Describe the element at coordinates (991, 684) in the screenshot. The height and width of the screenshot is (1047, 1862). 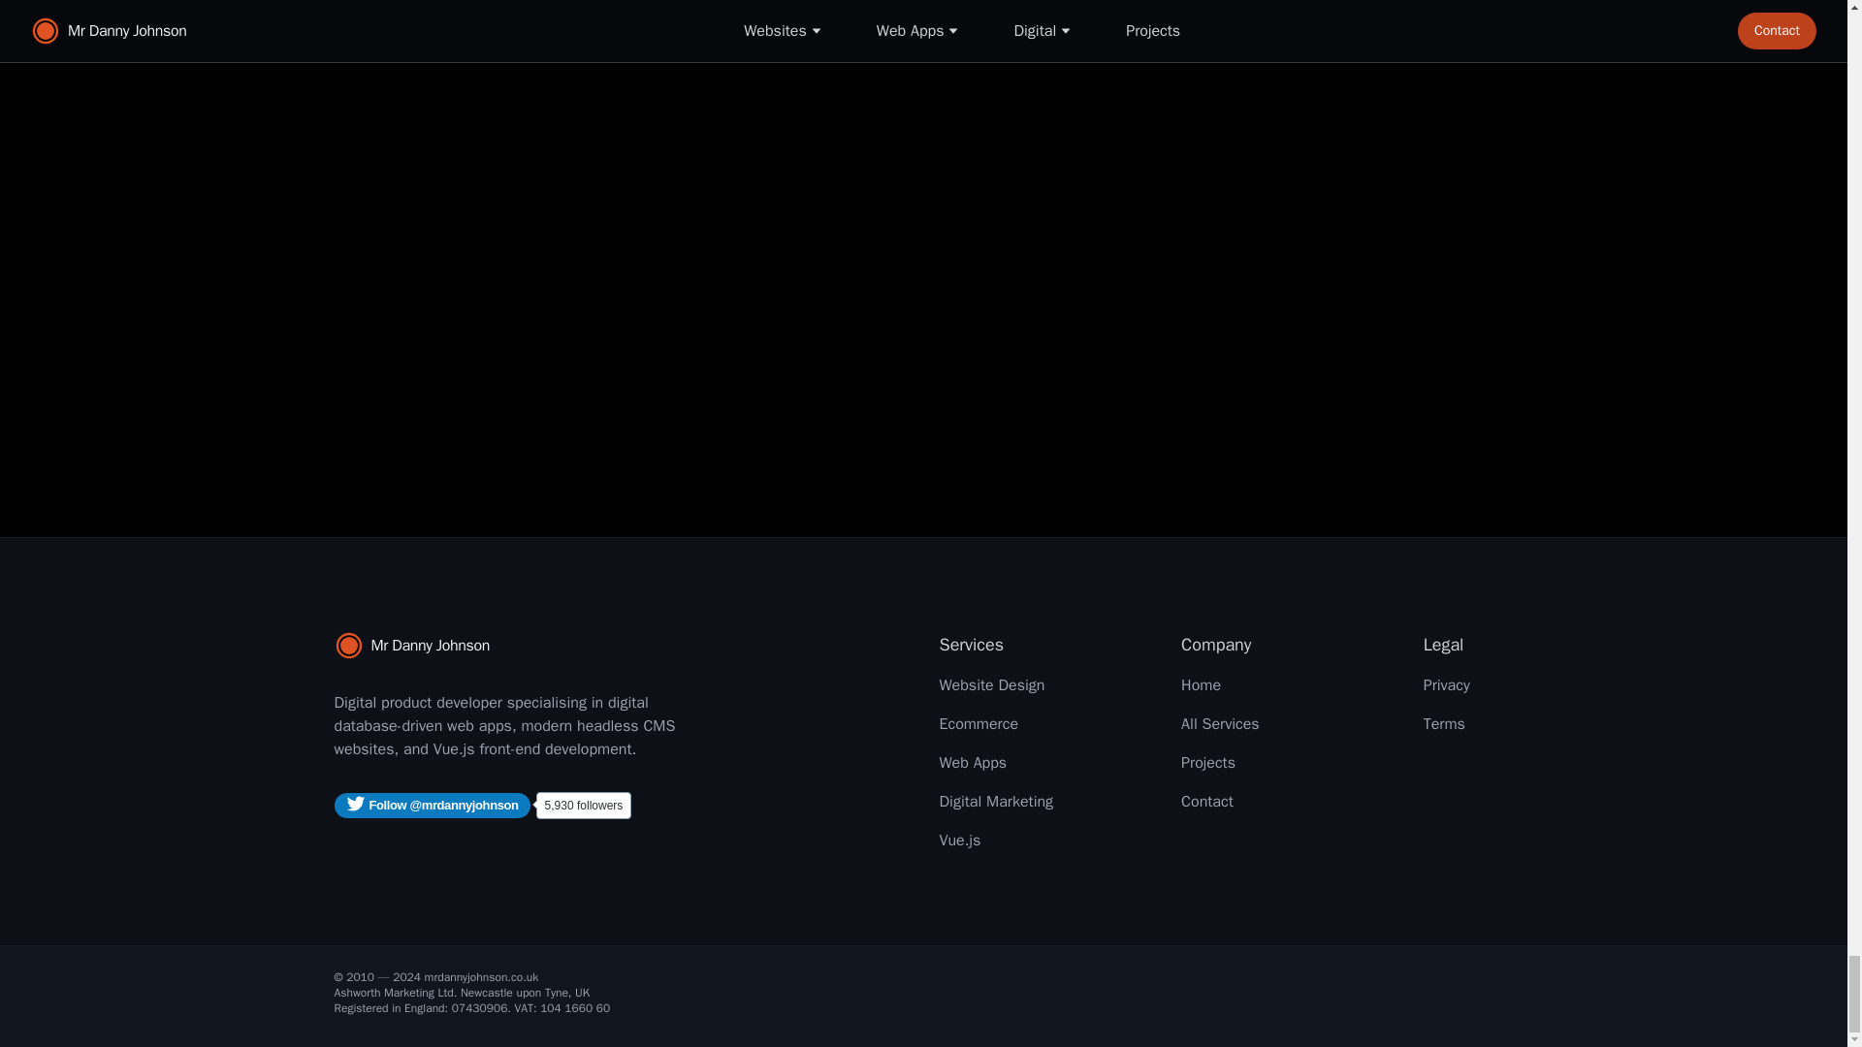
I see `Website Design` at that location.